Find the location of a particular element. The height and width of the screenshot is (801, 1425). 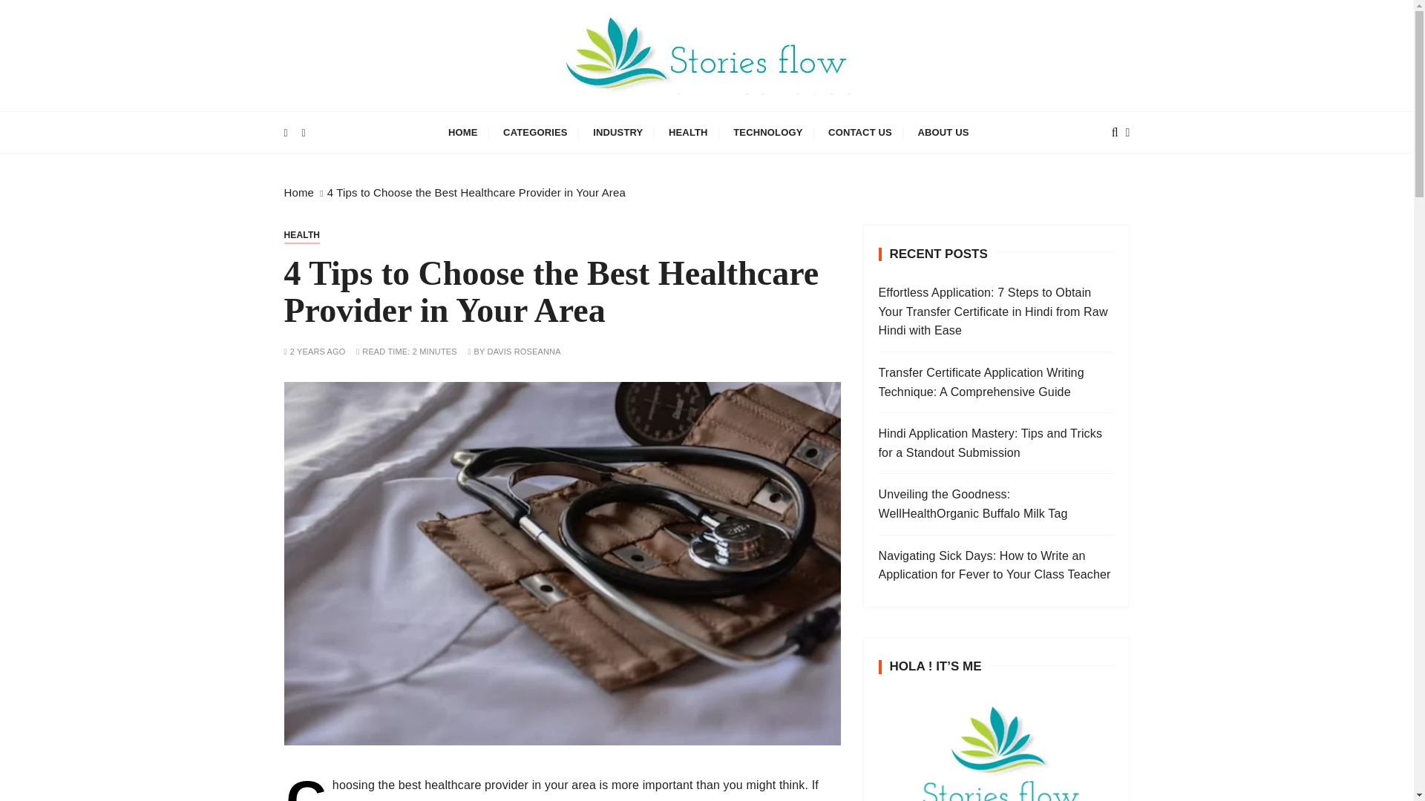

CONTACT US is located at coordinates (859, 132).